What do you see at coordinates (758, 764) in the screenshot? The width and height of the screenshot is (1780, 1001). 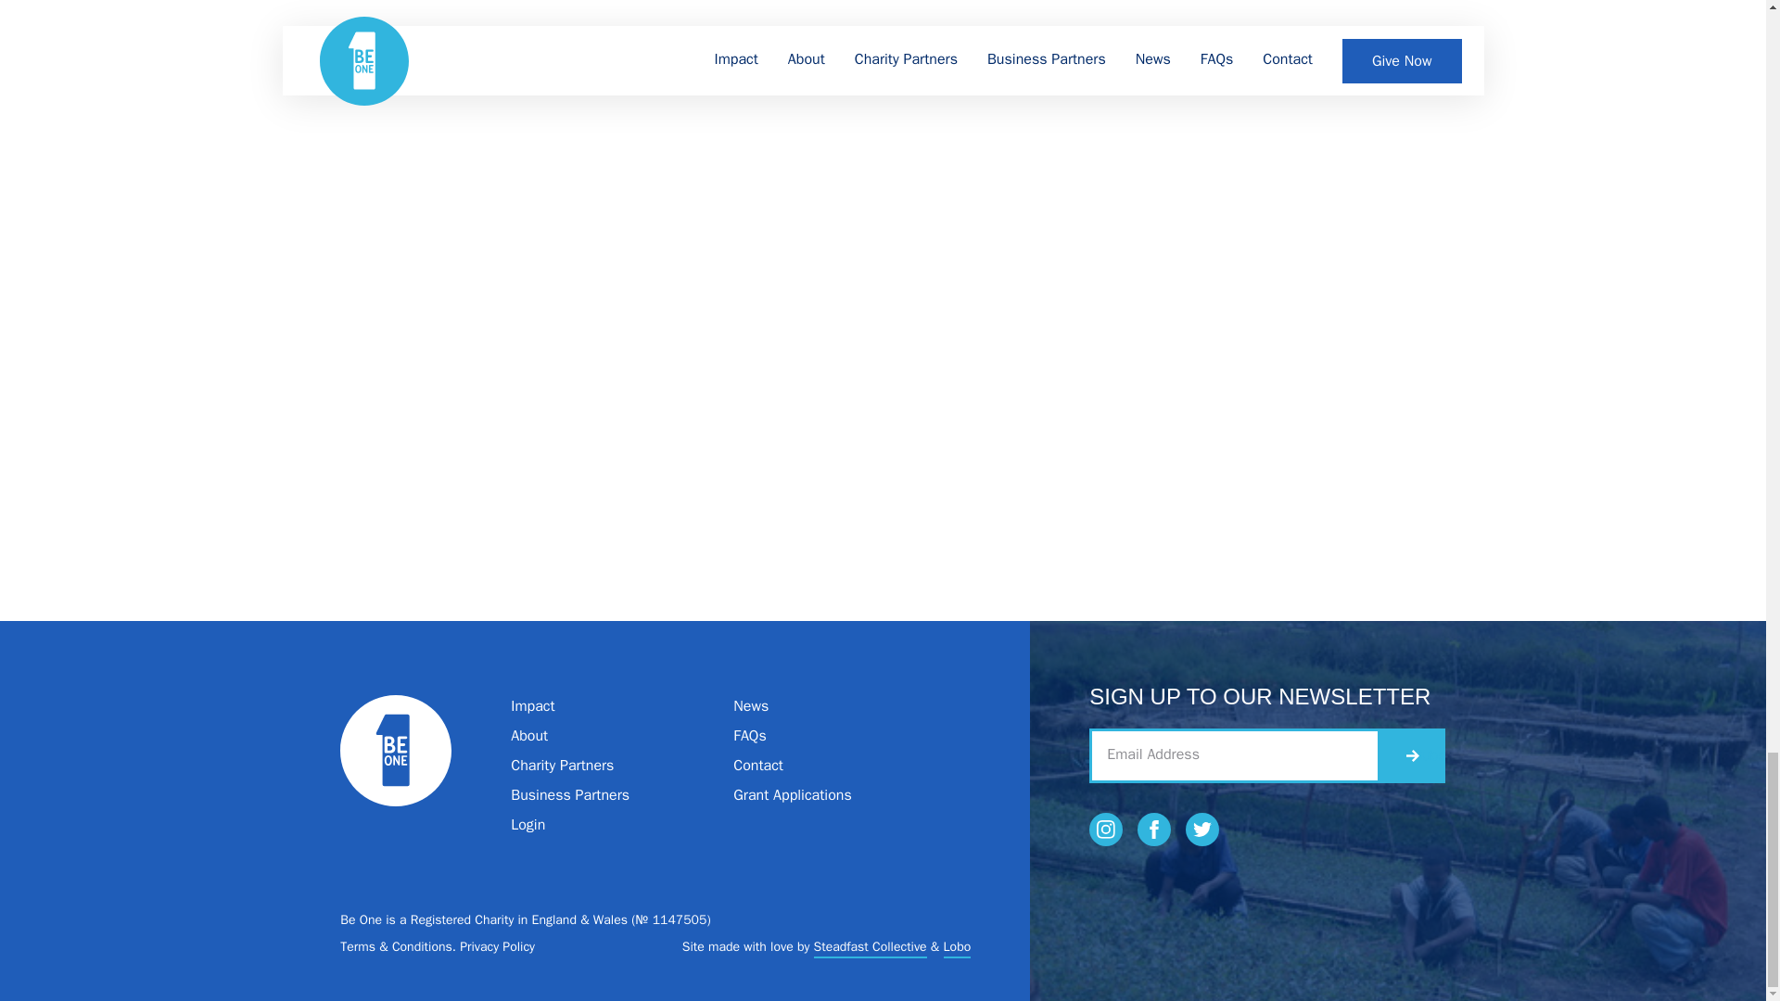 I see `Contact` at bounding box center [758, 764].